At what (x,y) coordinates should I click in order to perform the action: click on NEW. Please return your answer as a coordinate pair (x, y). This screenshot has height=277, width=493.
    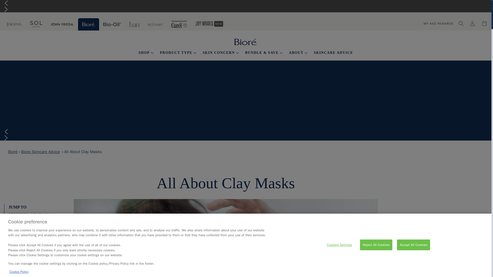
    Looking at the image, I should click on (472, 24).